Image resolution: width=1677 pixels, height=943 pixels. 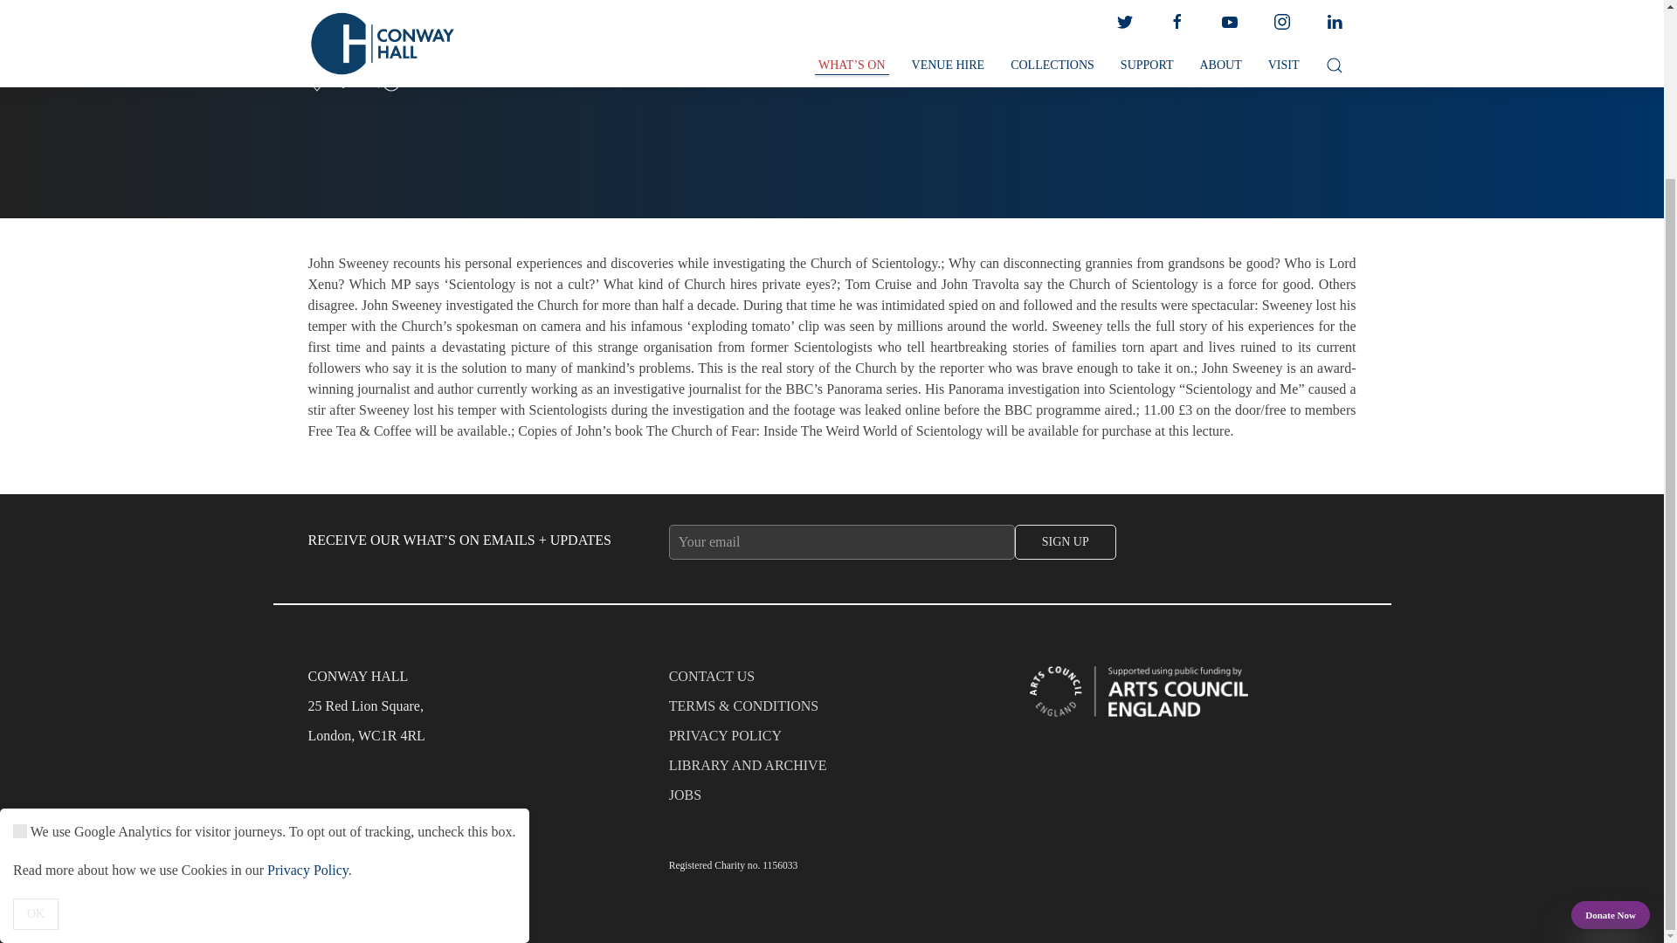 I want to click on Donate Now, so click(x=1611, y=707).